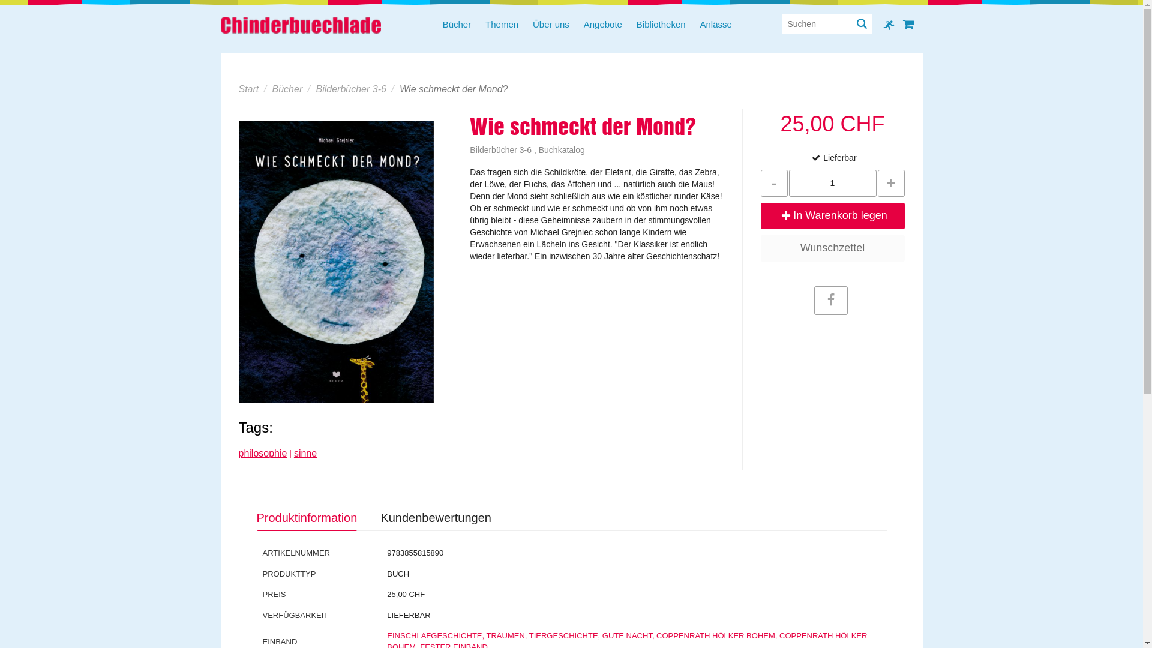  Describe the element at coordinates (305, 454) in the screenshot. I see `sinne` at that location.